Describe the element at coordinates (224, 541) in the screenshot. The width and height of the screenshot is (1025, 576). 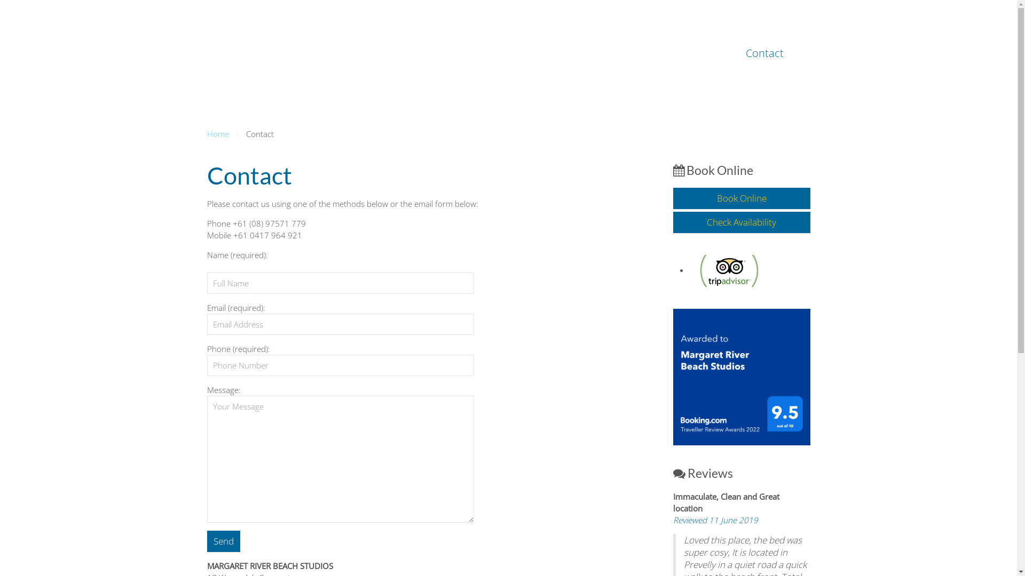
I see `Send` at that location.